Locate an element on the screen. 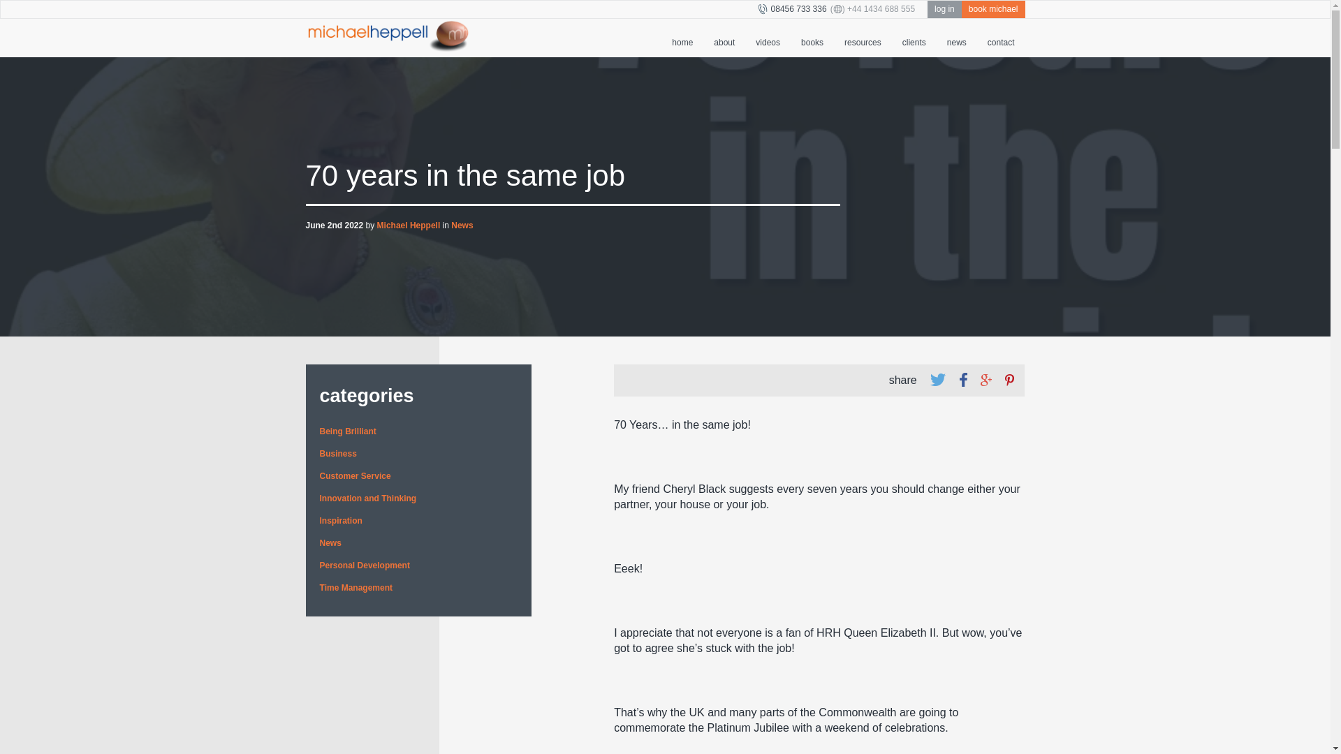 The width and height of the screenshot is (1341, 754). book michael is located at coordinates (993, 9).